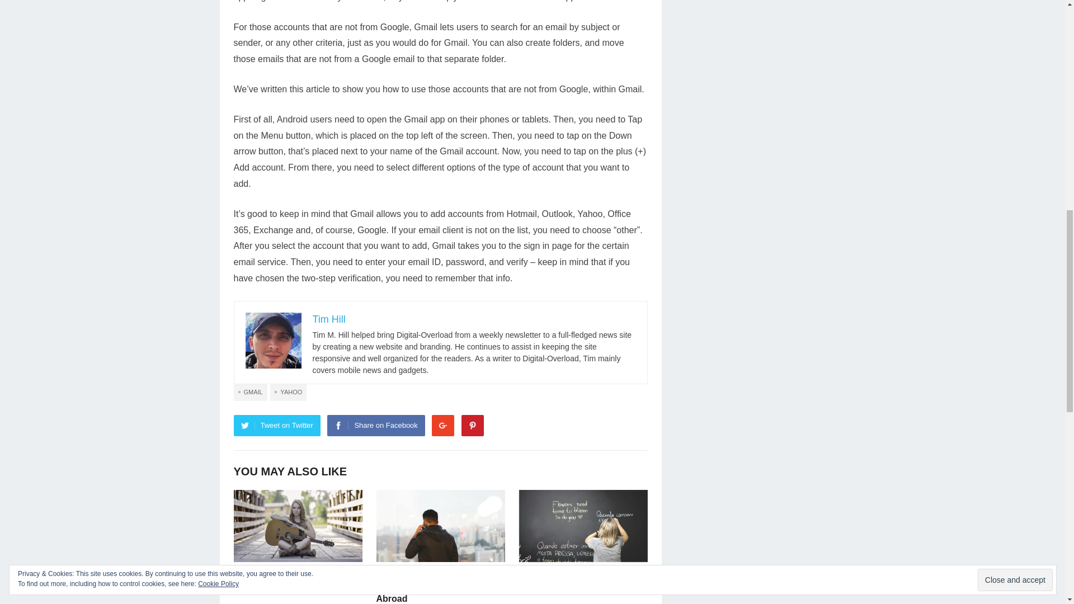 This screenshot has width=1074, height=604. What do you see at coordinates (251, 393) in the screenshot?
I see `GMAIL` at bounding box center [251, 393].